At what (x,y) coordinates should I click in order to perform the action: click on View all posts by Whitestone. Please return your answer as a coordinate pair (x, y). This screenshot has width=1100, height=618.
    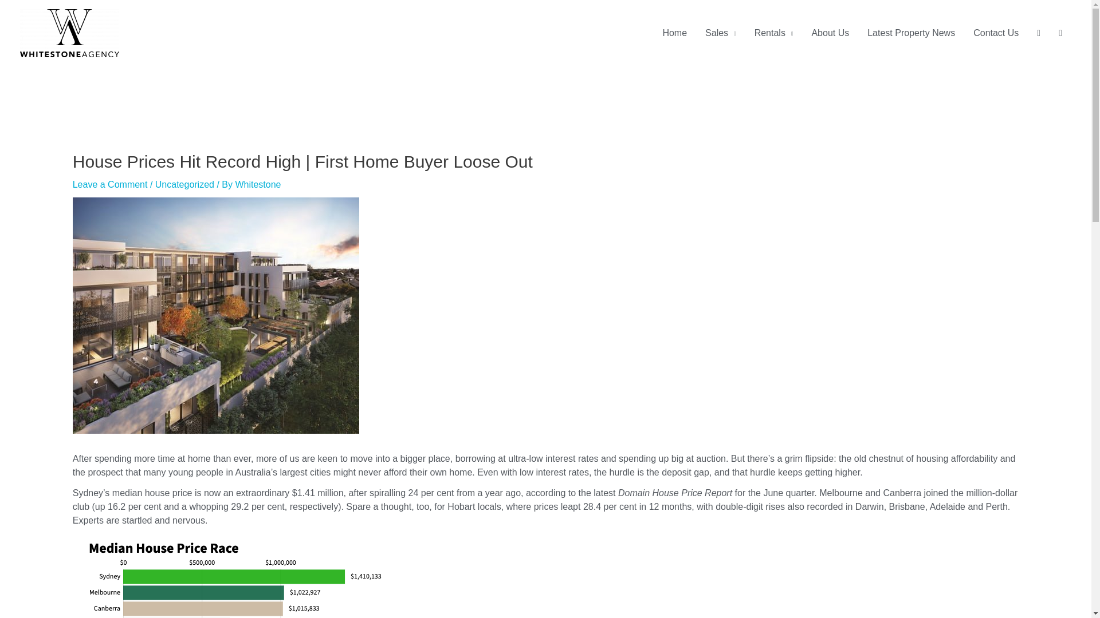
    Looking at the image, I should click on (258, 184).